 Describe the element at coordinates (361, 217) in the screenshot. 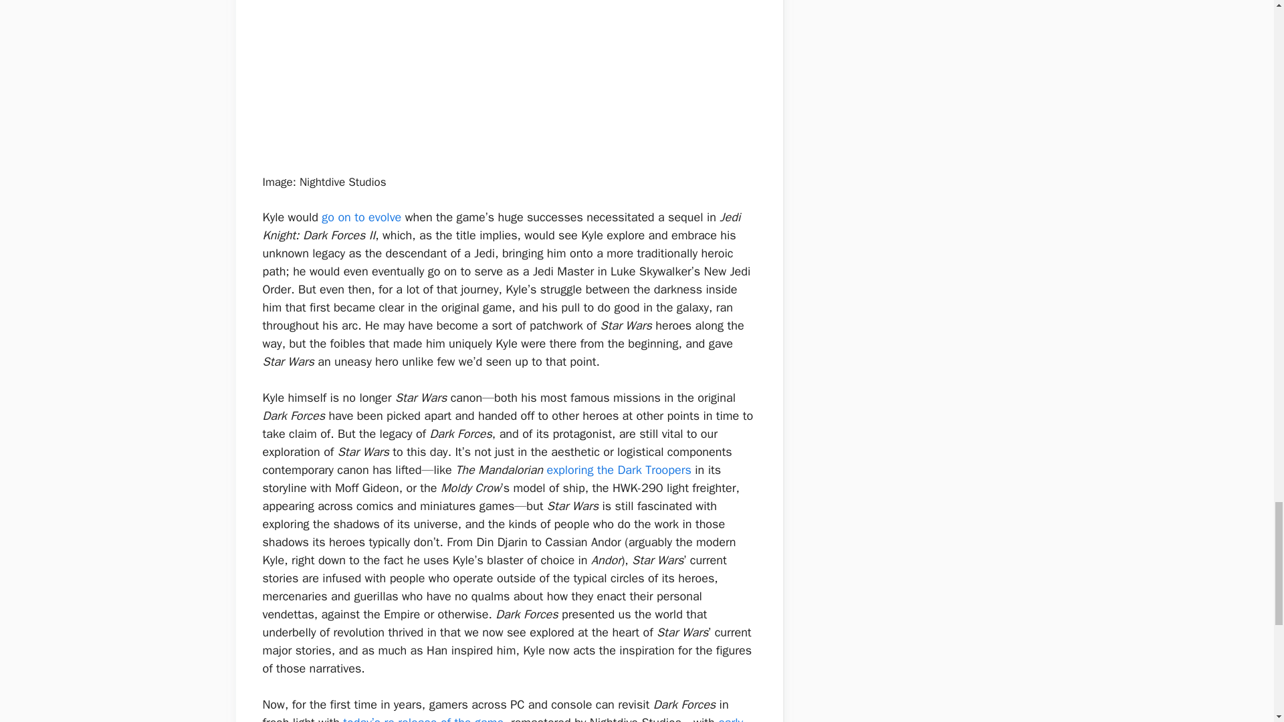

I see `go on to evolve` at that location.